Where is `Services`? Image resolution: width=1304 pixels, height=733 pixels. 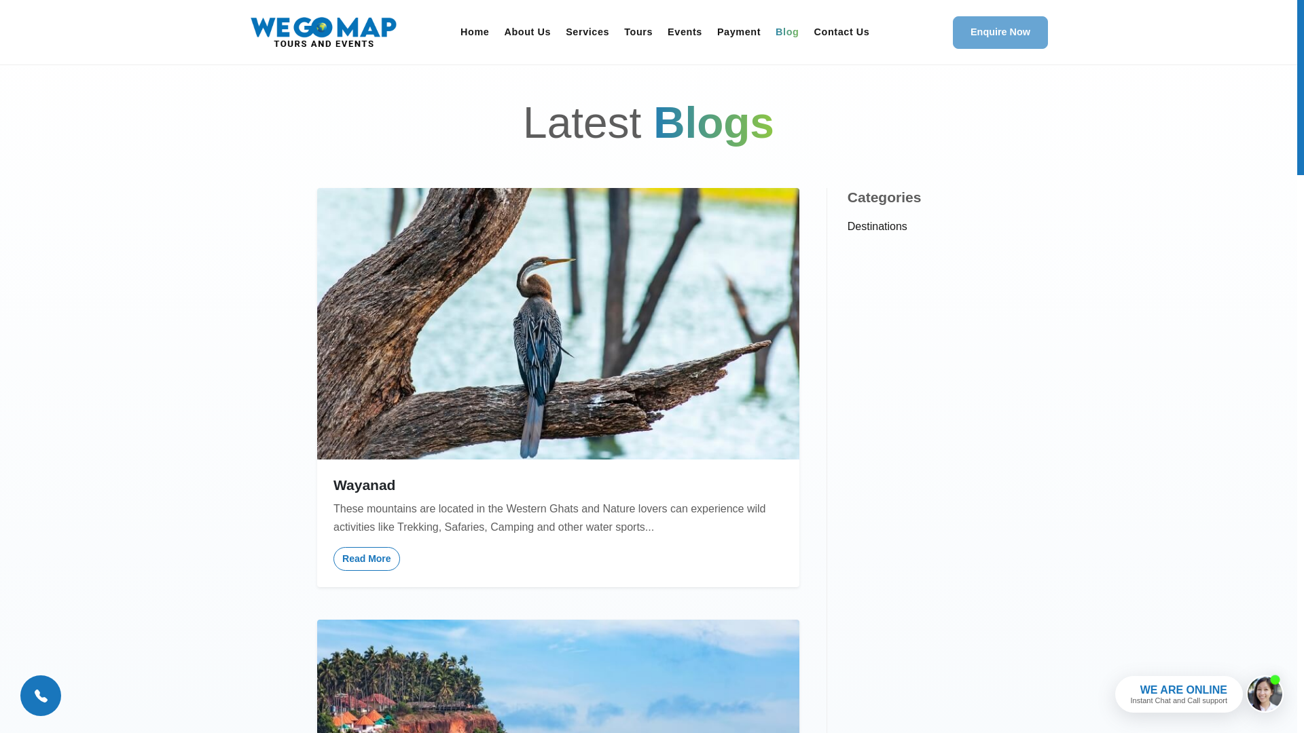 Services is located at coordinates (587, 33).